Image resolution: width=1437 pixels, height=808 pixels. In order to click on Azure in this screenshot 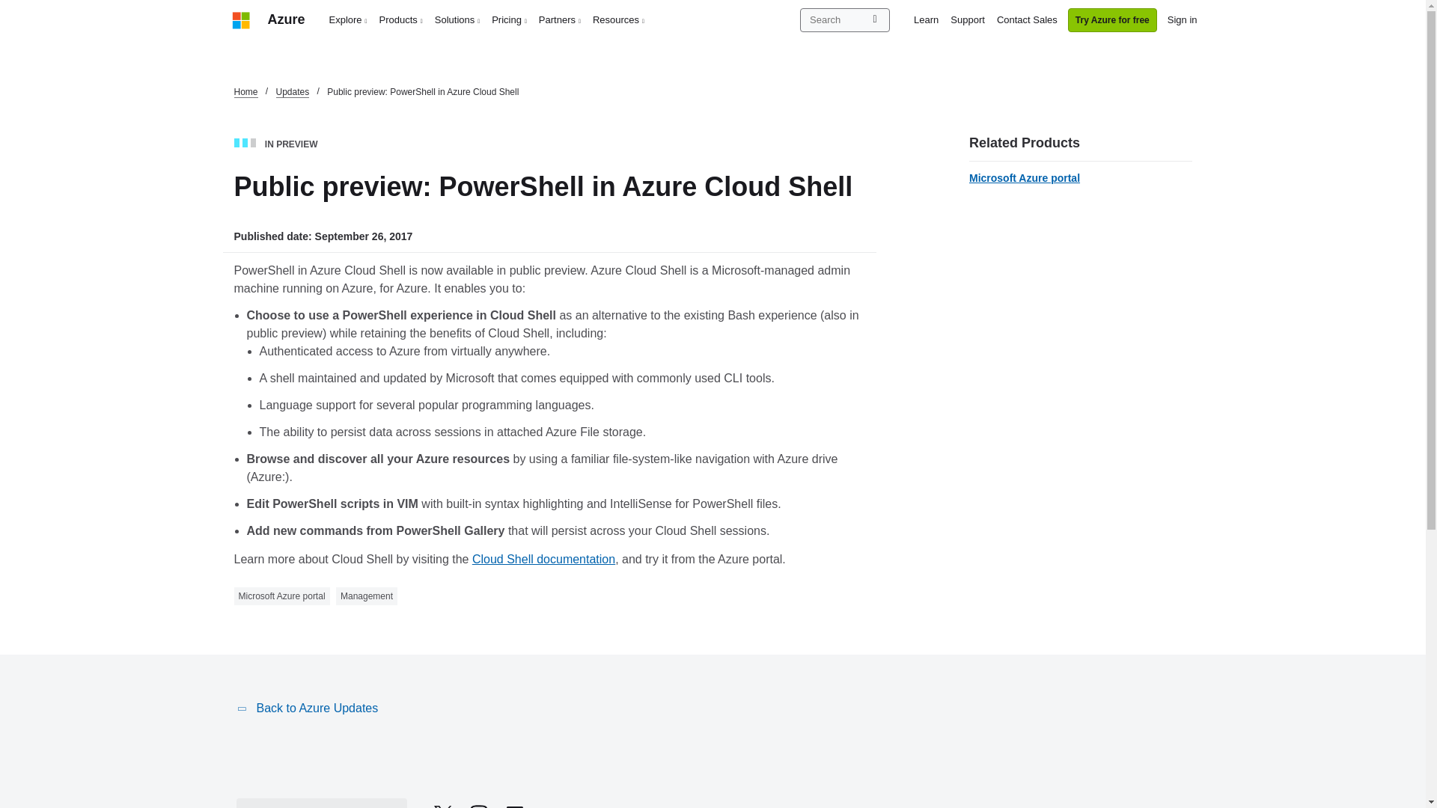, I will do `click(286, 19)`.